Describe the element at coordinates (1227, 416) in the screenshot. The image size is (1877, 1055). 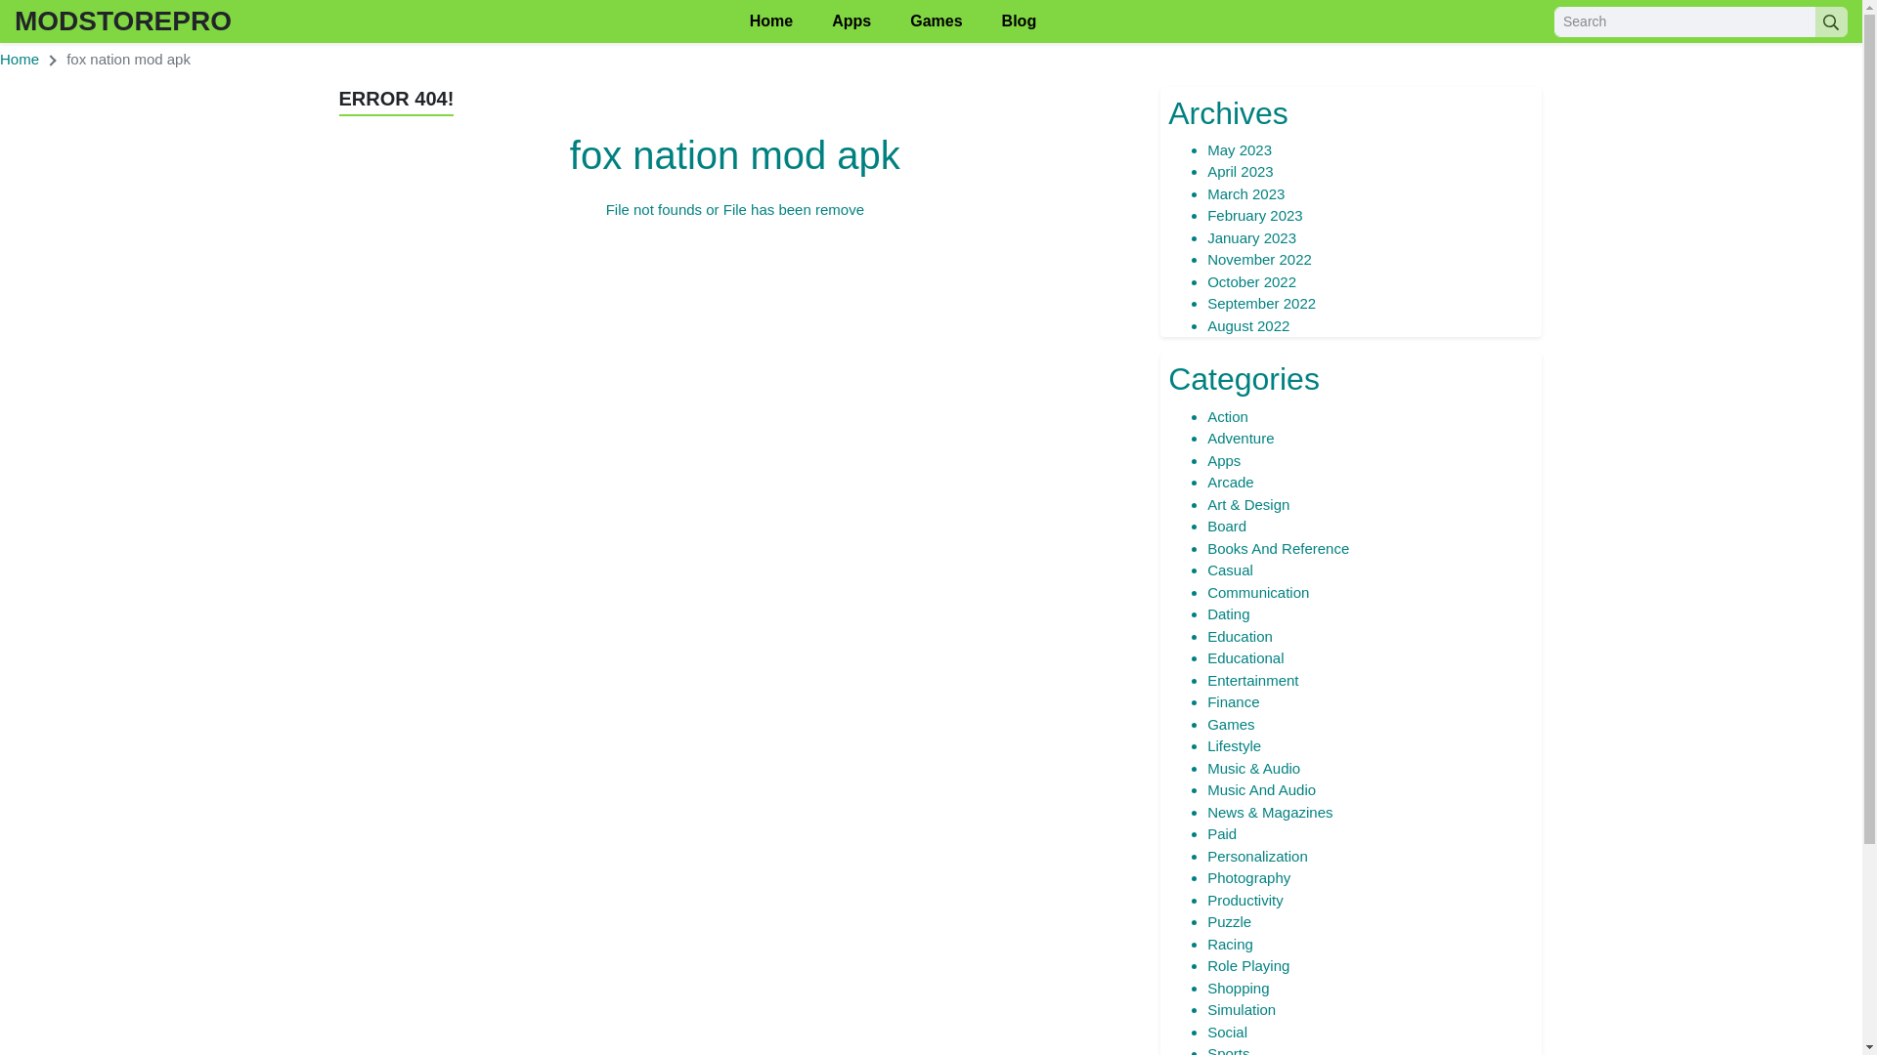
I see `Action` at that location.